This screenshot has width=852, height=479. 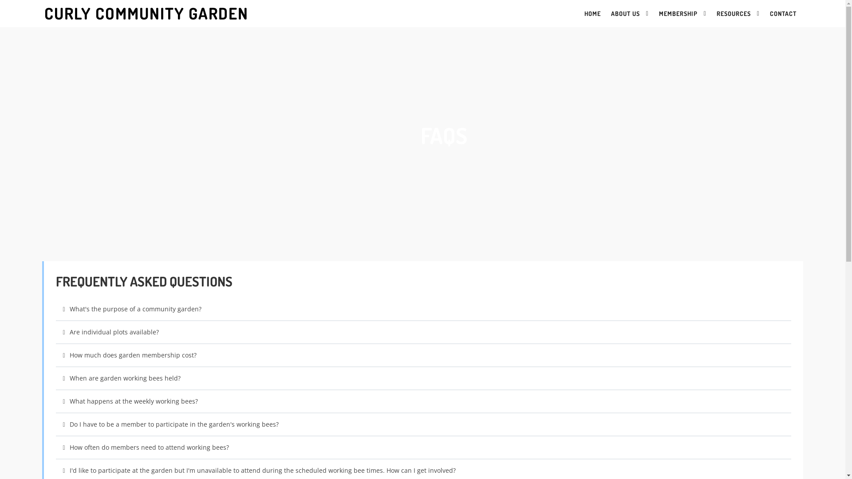 What do you see at coordinates (423, 448) in the screenshot?
I see `How often do members need to attend working bees?` at bounding box center [423, 448].